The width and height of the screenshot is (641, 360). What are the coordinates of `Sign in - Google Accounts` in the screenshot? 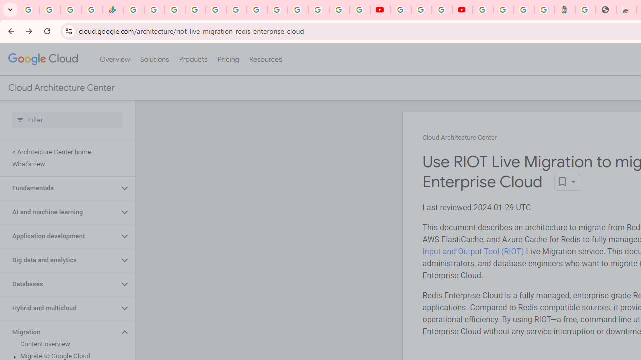 It's located at (503, 10).